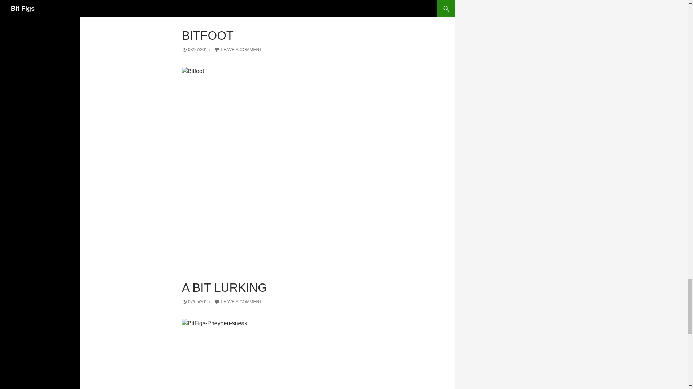 The height and width of the screenshot is (389, 693). Describe the element at coordinates (224, 287) in the screenshot. I see `A BIT LURKING` at that location.